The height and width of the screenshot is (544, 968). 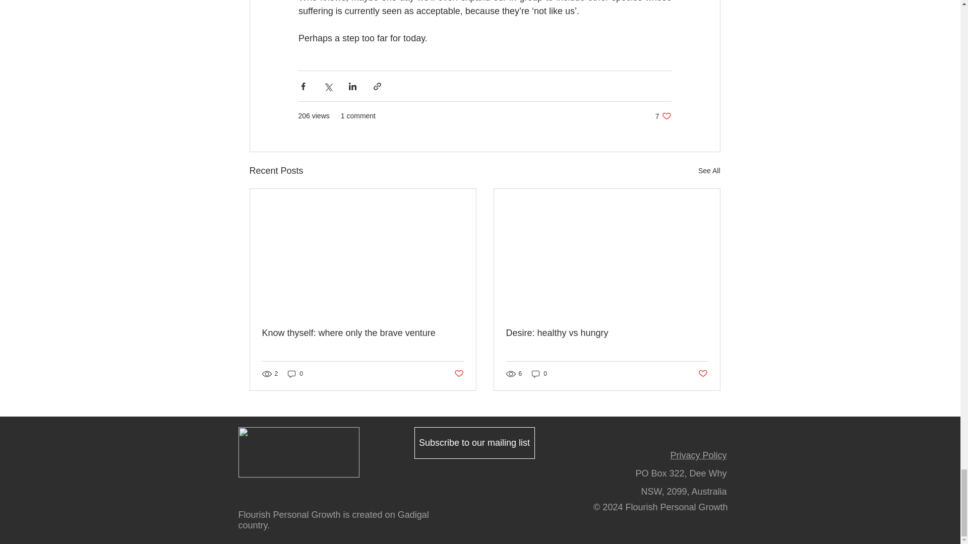 What do you see at coordinates (474, 443) in the screenshot?
I see `Subscribe to our mailing list` at bounding box center [474, 443].